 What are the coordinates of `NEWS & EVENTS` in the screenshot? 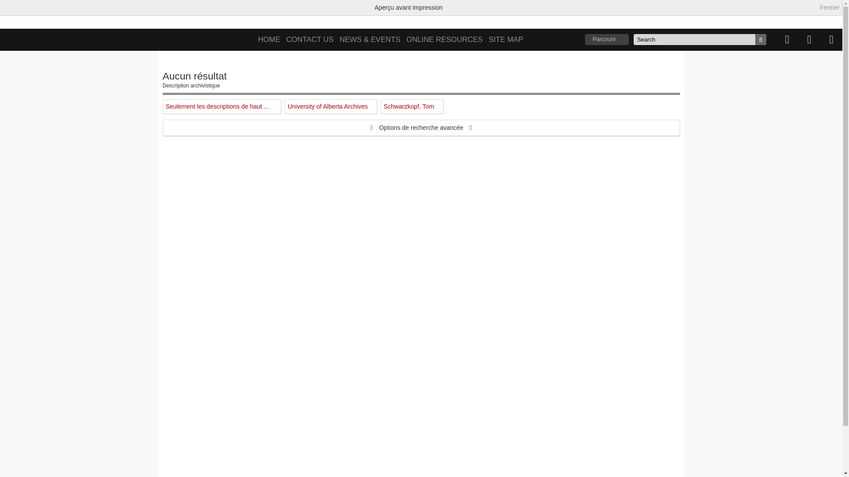 It's located at (370, 40).